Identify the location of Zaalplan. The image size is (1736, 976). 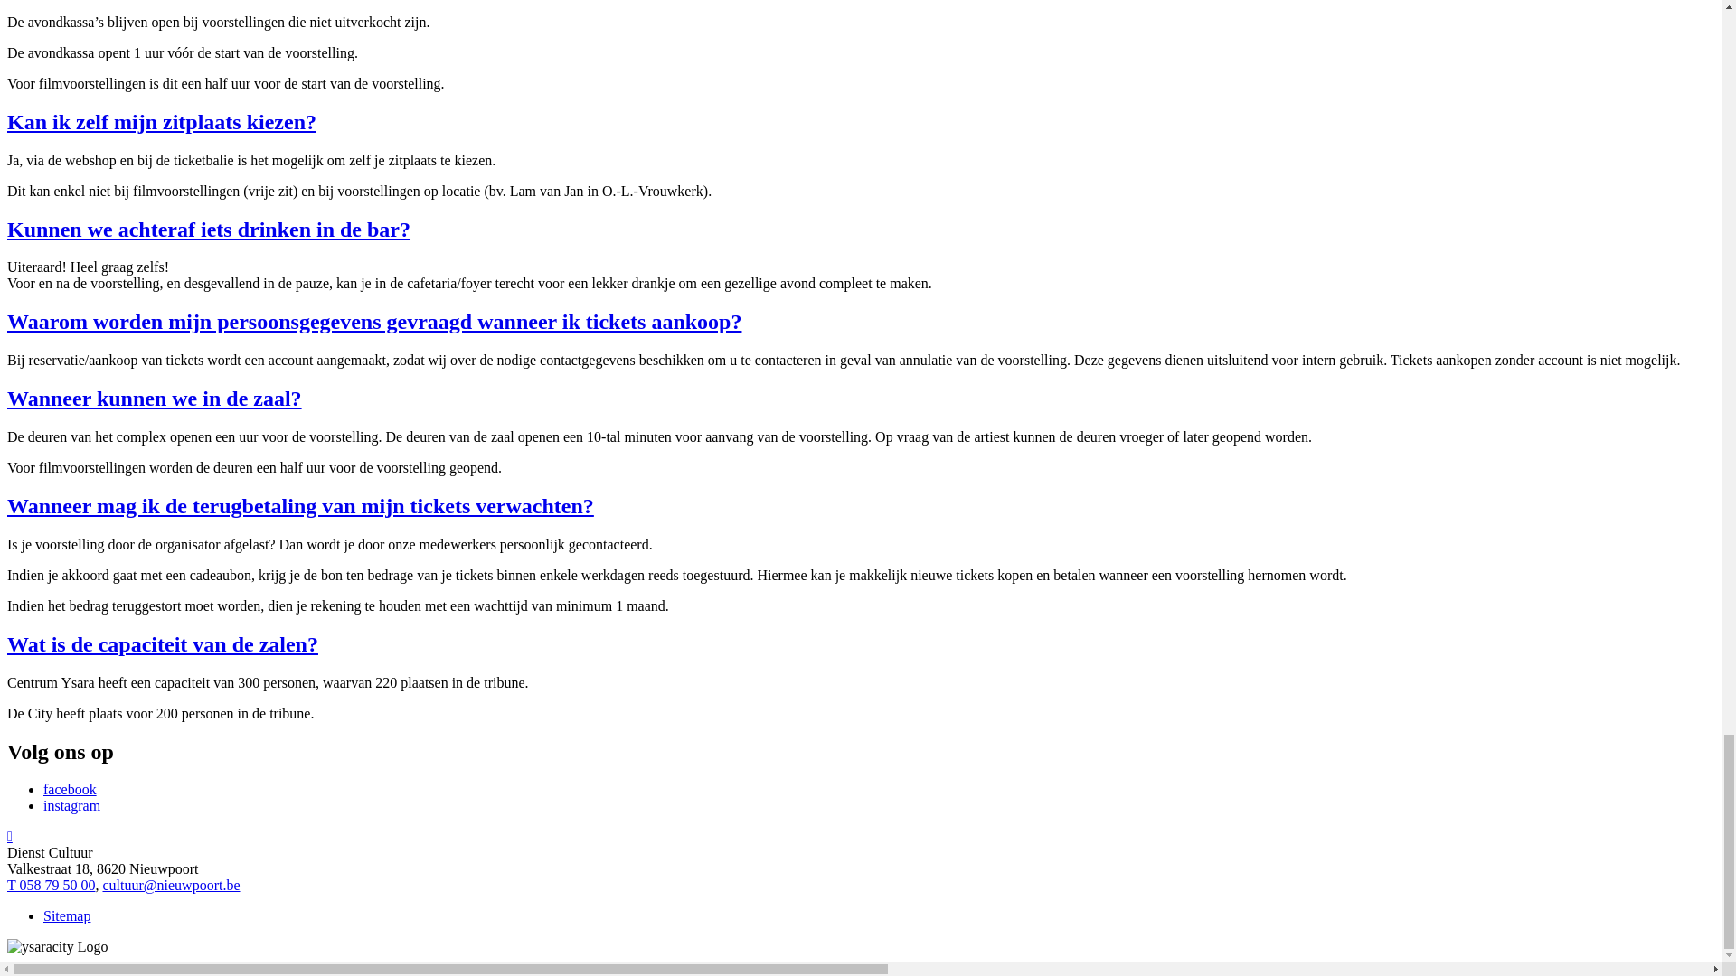
(141, 132).